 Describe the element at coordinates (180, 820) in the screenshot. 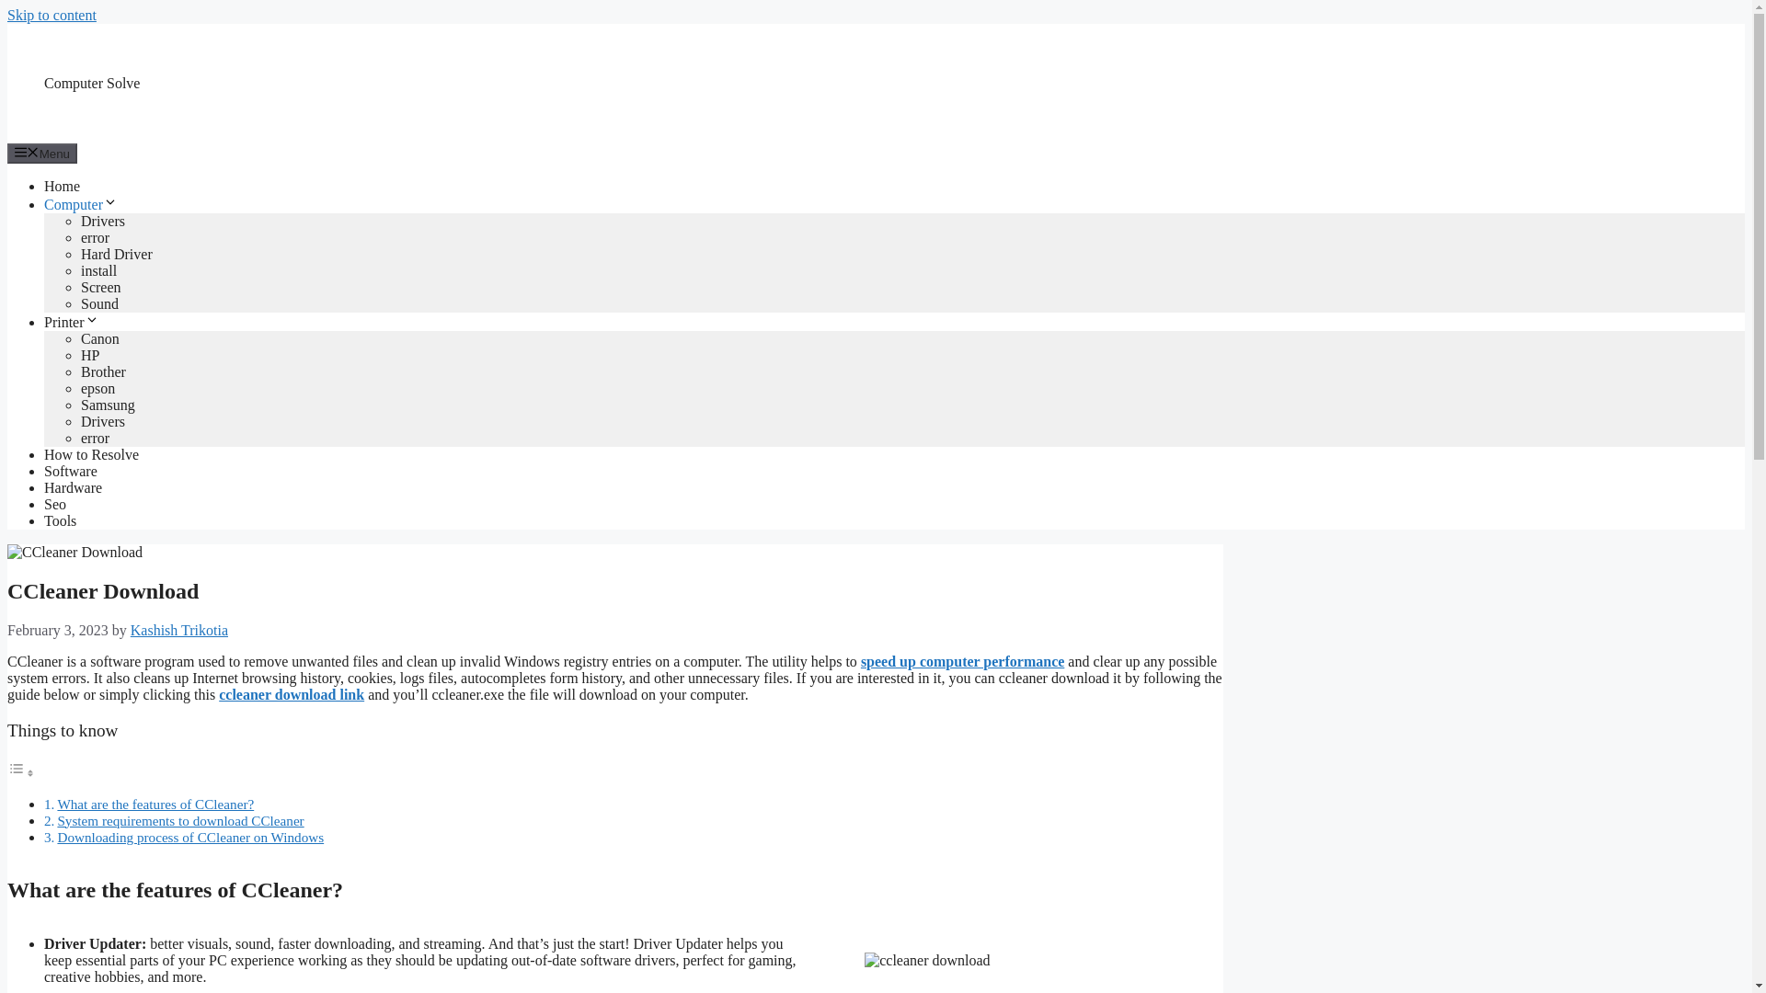

I see `System requirements to download CCleaner` at that location.